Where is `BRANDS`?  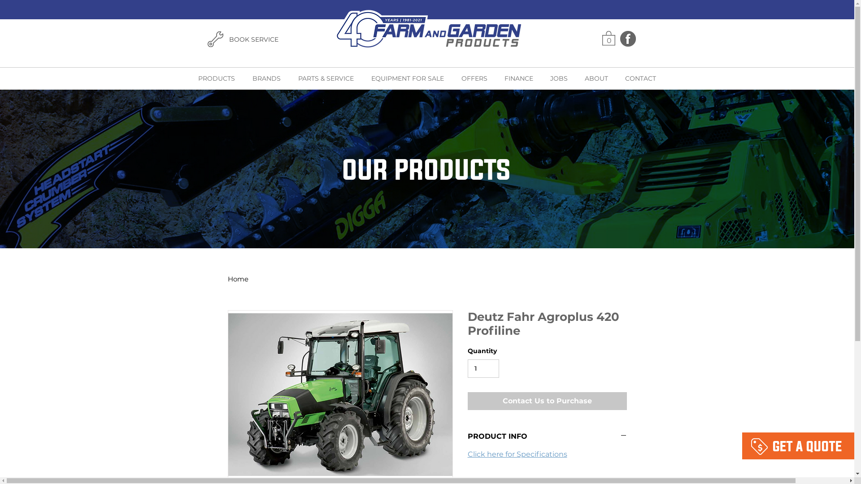 BRANDS is located at coordinates (266, 78).